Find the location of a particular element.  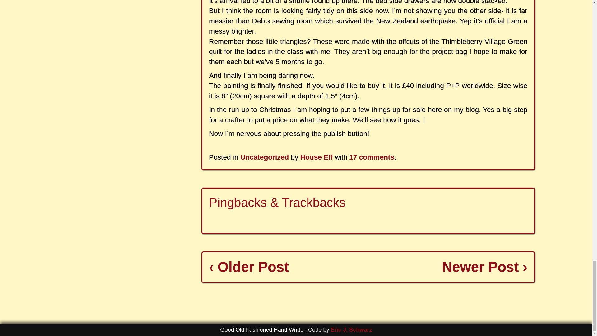

Uncategorized is located at coordinates (265, 157).